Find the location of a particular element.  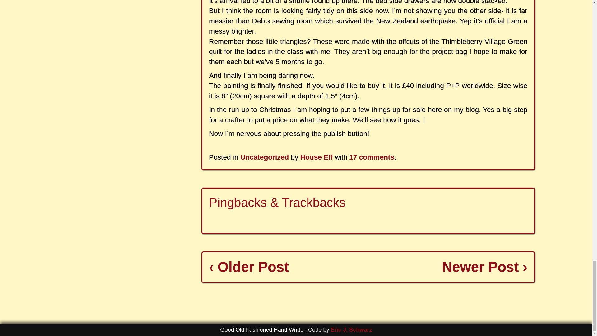

Uncategorized is located at coordinates (265, 157).